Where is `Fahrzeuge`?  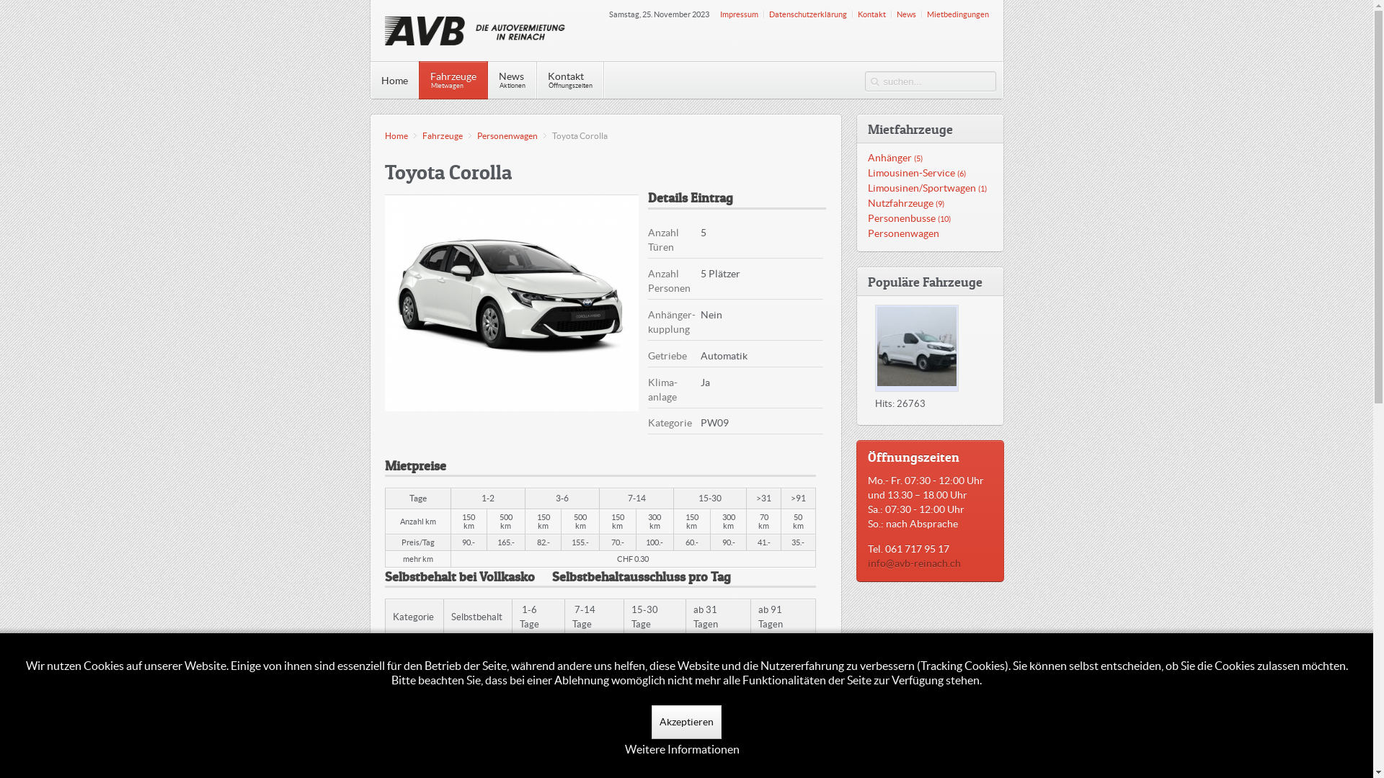 Fahrzeuge is located at coordinates (447, 136).